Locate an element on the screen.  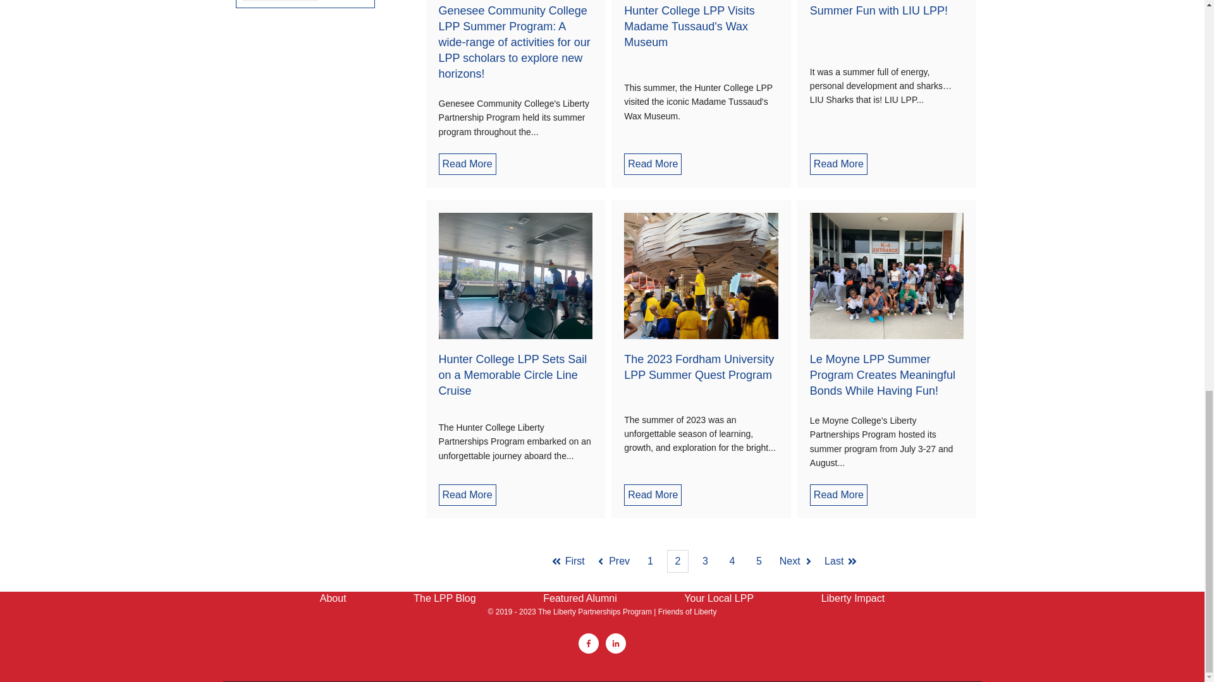
Read More is located at coordinates (467, 164).